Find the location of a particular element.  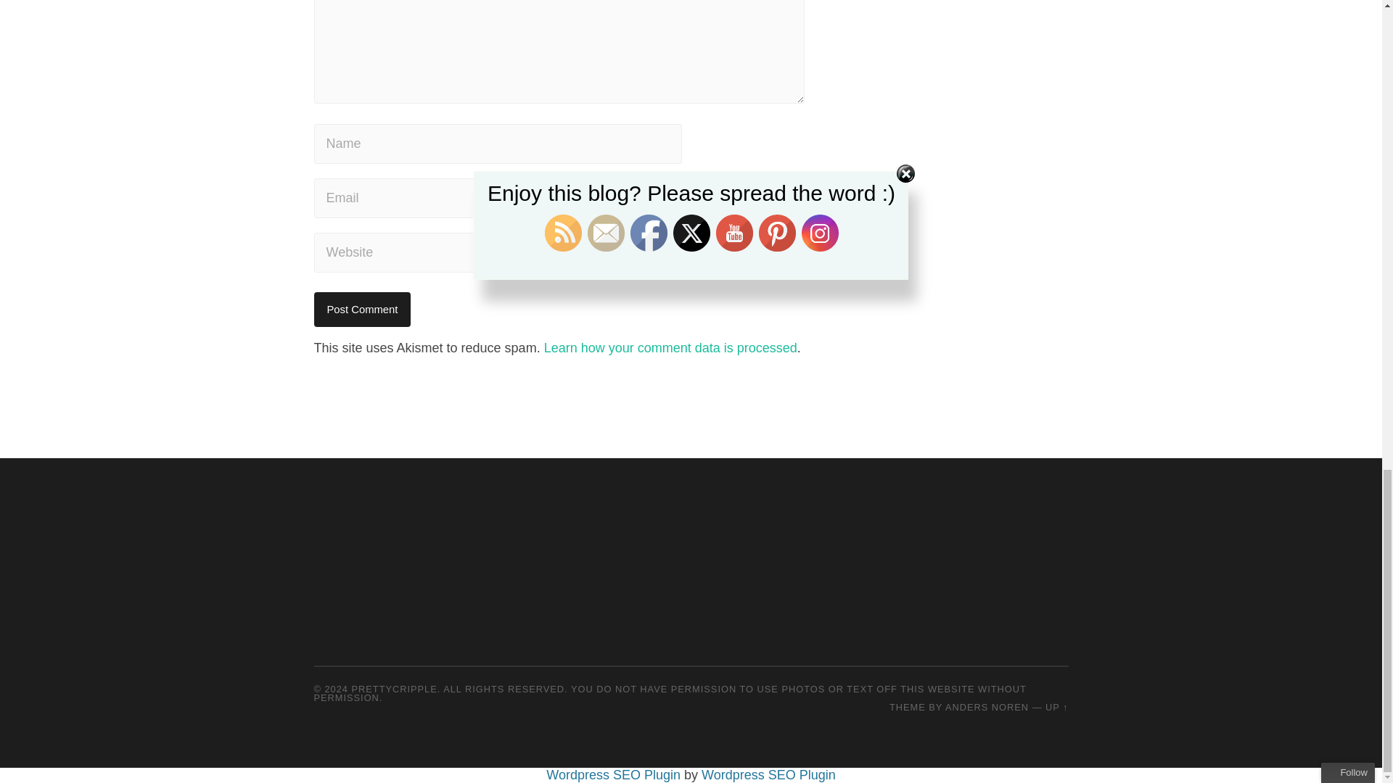

To the top is located at coordinates (1056, 706).